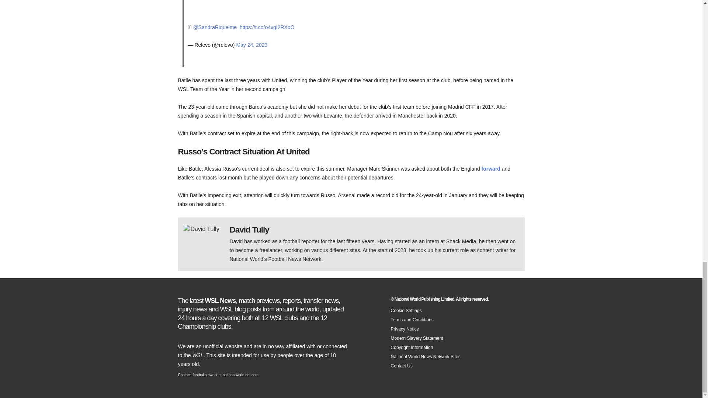  What do you see at coordinates (412, 348) in the screenshot?
I see `Copyright Information` at bounding box center [412, 348].